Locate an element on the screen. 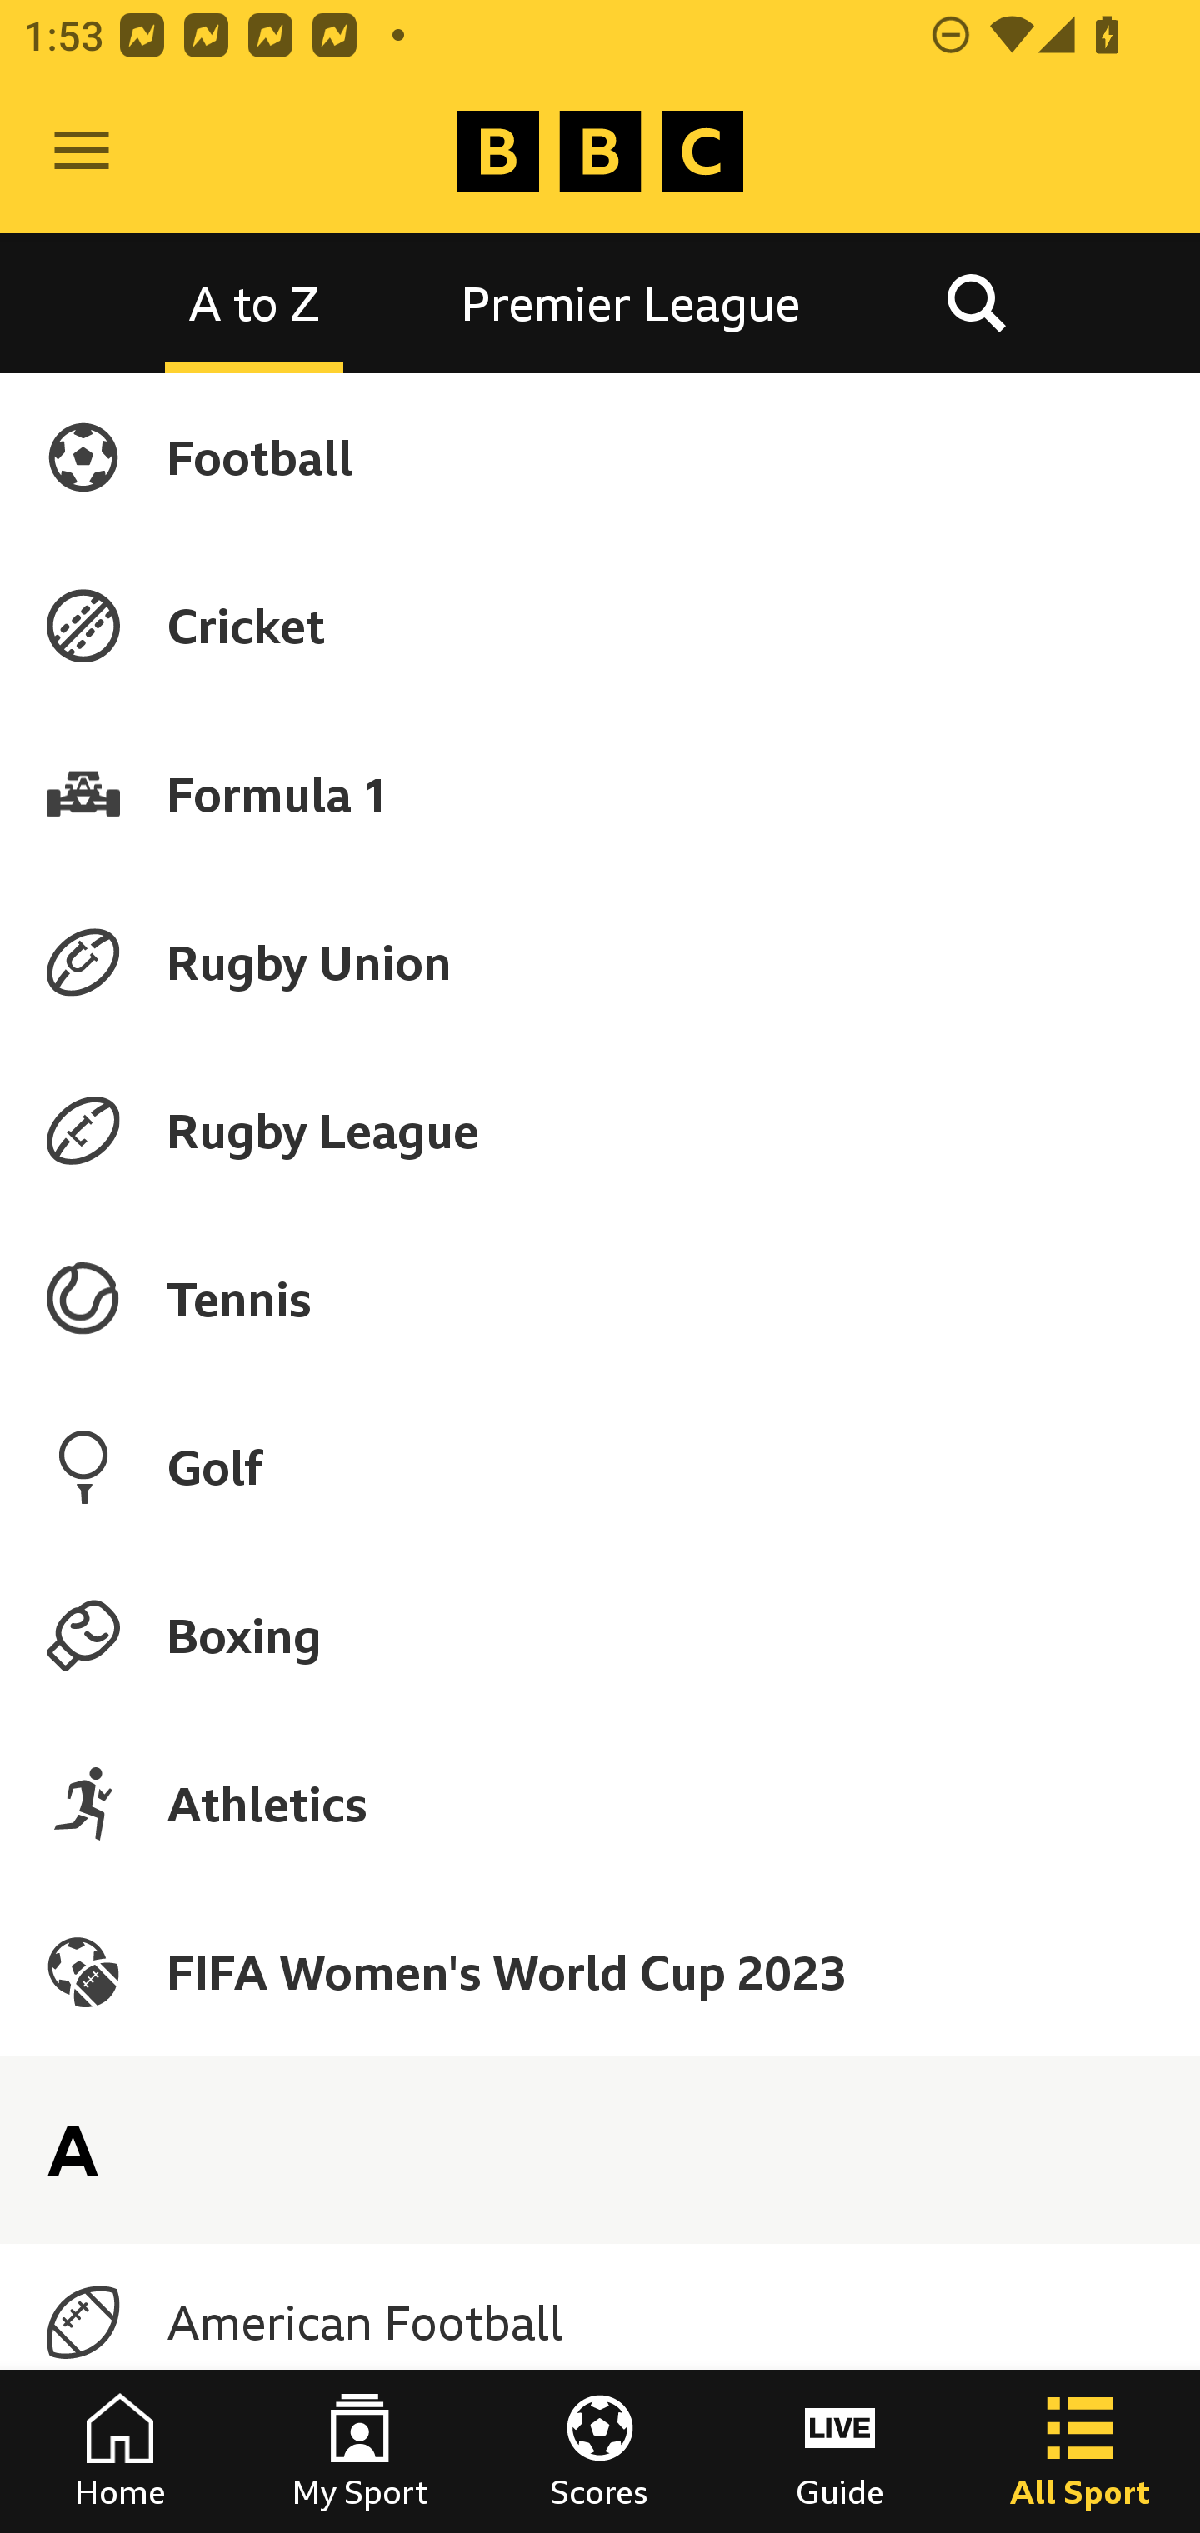 The height and width of the screenshot is (2533, 1200). Premier League is located at coordinates (631, 302).